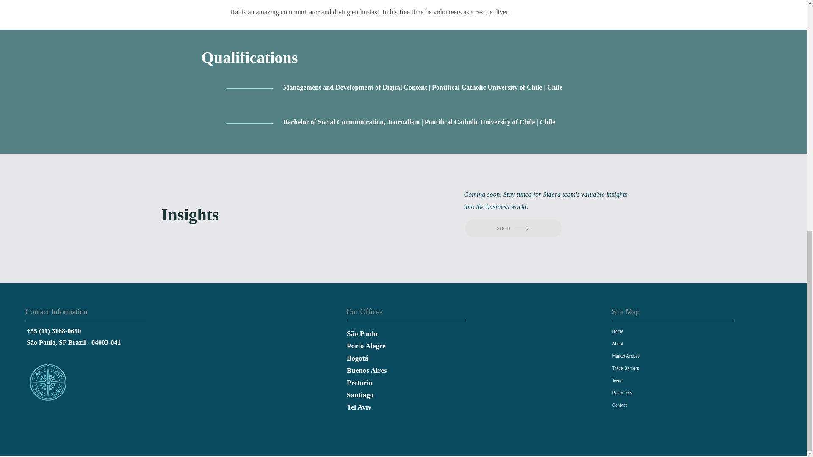  Describe the element at coordinates (654, 344) in the screenshot. I see `About` at that location.